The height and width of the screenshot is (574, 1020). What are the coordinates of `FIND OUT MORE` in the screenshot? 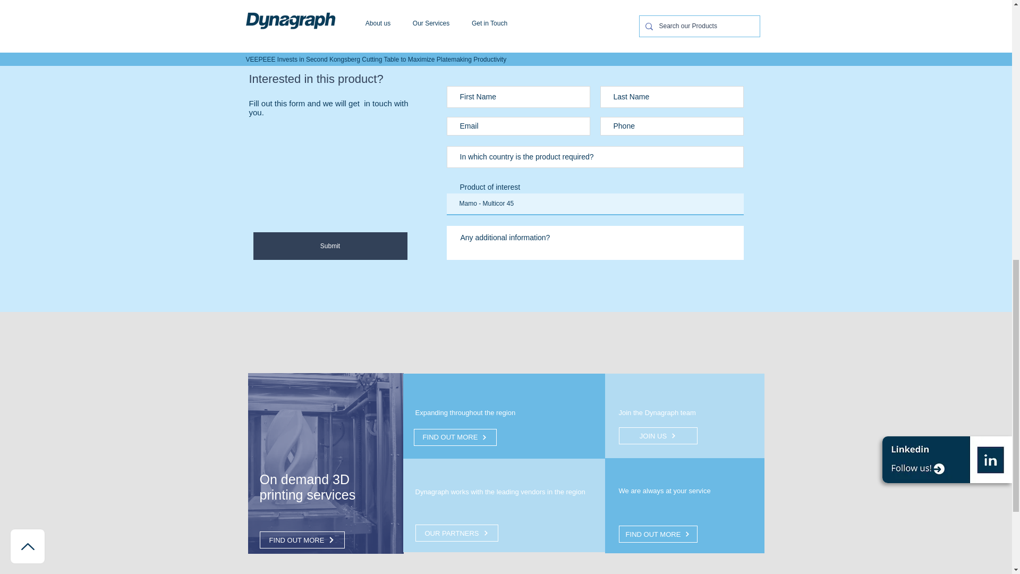 It's located at (454, 437).